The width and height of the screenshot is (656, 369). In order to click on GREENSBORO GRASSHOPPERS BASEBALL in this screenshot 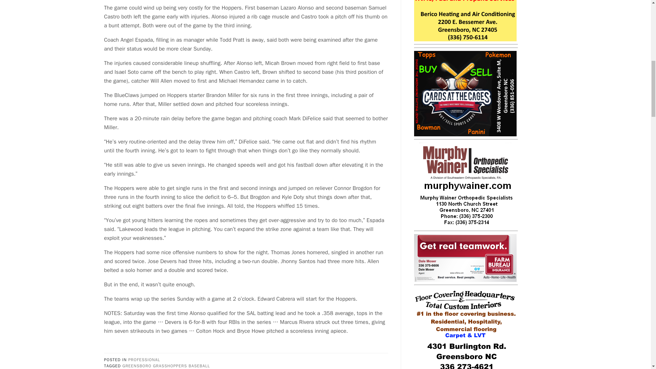, I will do `click(166, 366)`.